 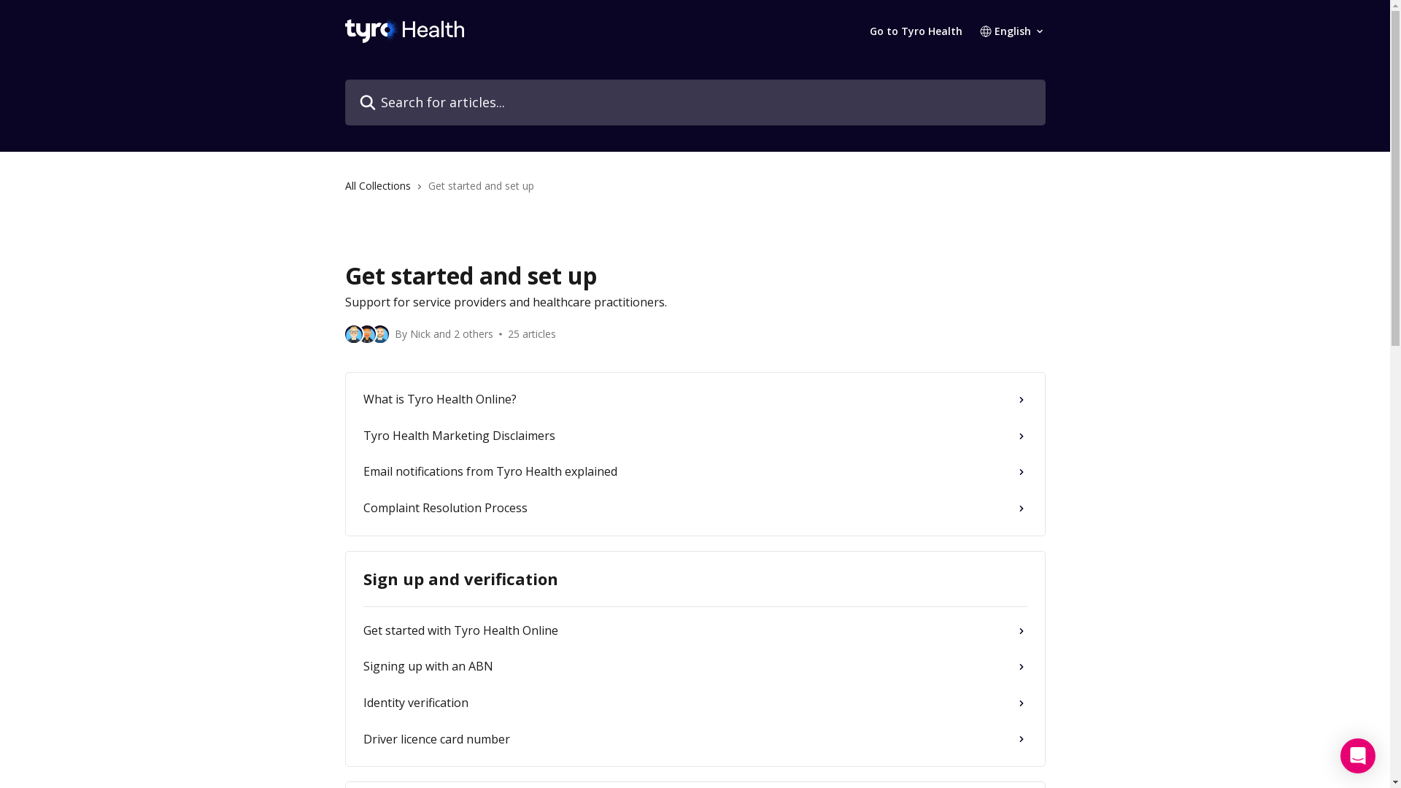 What do you see at coordinates (695, 703) in the screenshot?
I see `Identity verification` at bounding box center [695, 703].